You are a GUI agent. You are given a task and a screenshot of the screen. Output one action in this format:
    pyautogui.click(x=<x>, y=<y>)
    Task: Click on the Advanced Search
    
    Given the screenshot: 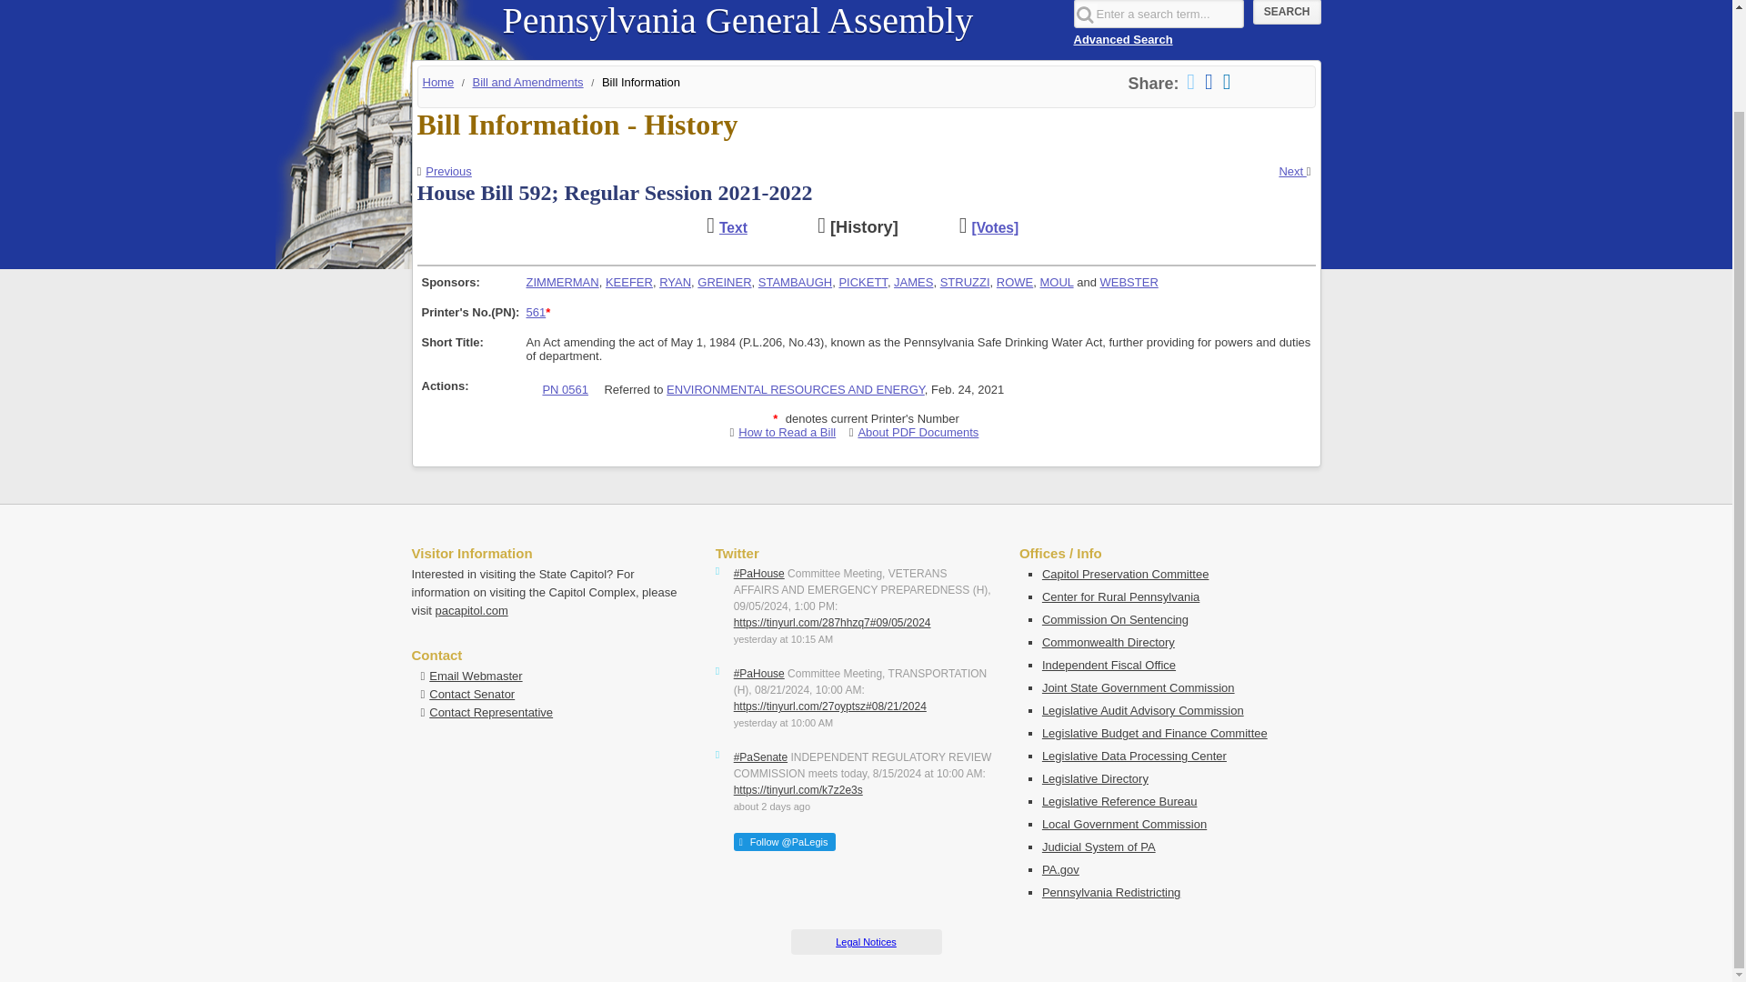 What is the action you would take?
    pyautogui.click(x=1122, y=38)
    